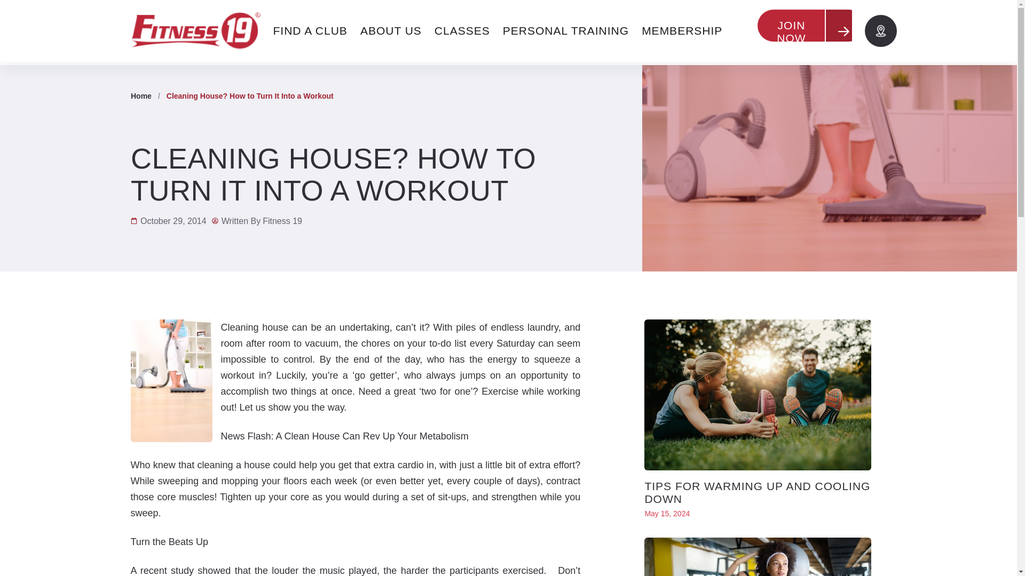 This screenshot has height=576, width=1025. Describe the element at coordinates (810, 31) in the screenshot. I see `JOIN NOW` at that location.